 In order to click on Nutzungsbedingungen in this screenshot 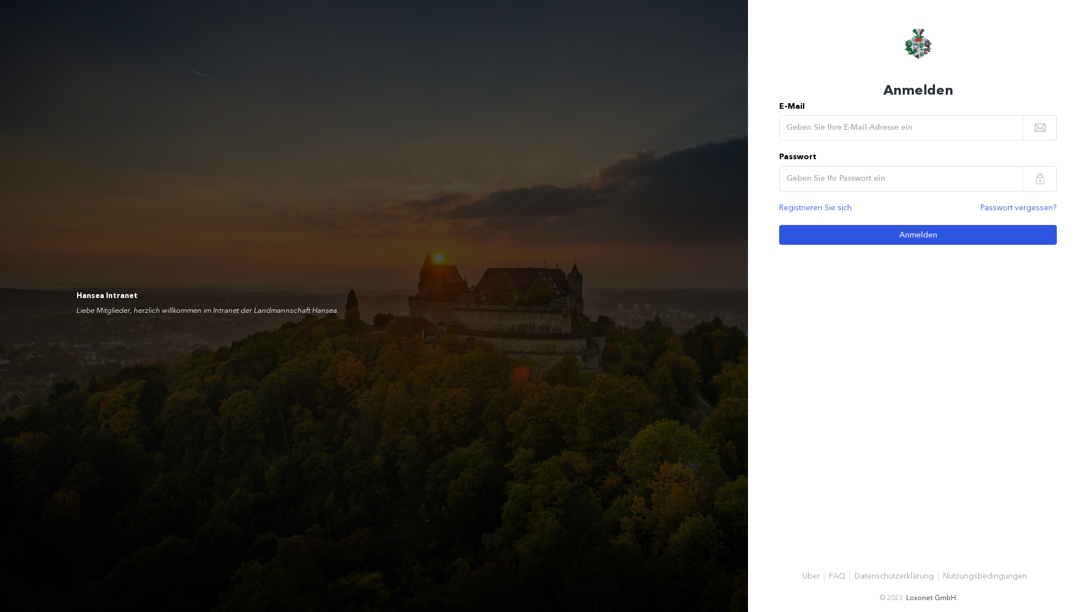, I will do `click(985, 577)`.